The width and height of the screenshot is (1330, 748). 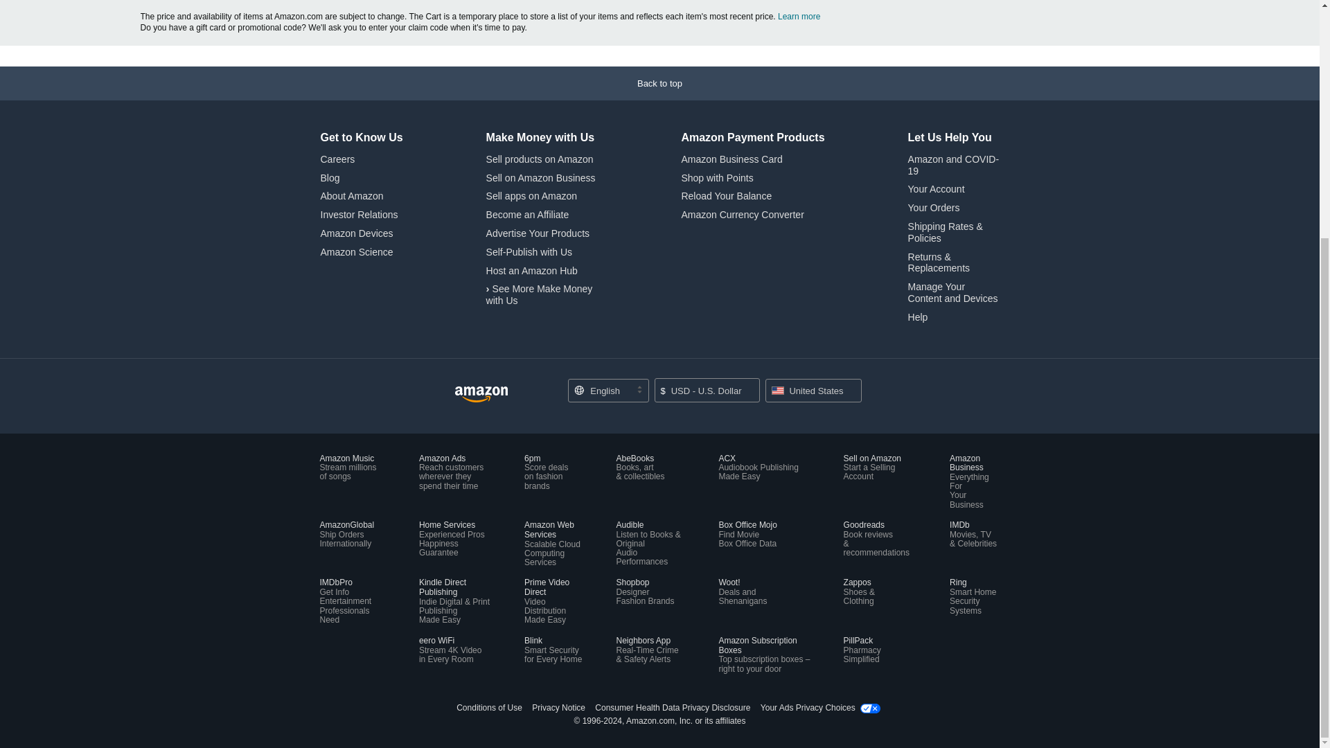 I want to click on Host an Amazon Hub, so click(x=532, y=270).